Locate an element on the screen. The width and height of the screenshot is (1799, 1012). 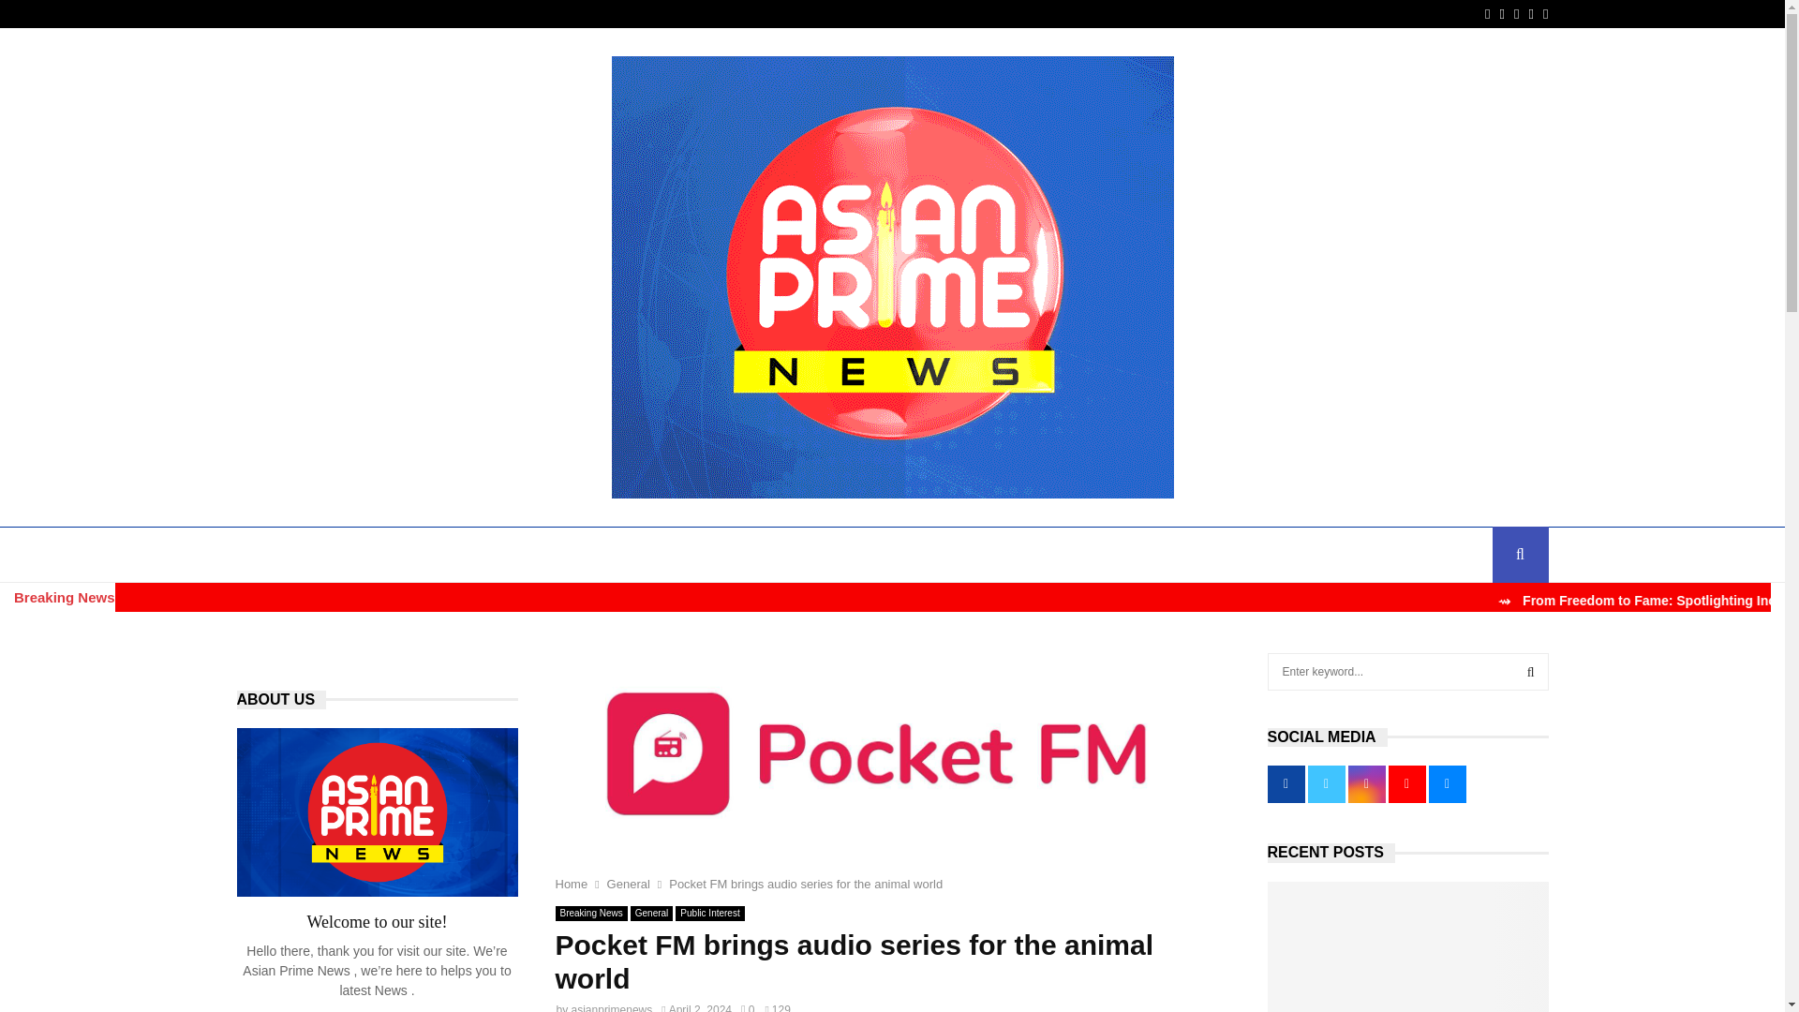
REAL ESTATE is located at coordinates (1239, 555).